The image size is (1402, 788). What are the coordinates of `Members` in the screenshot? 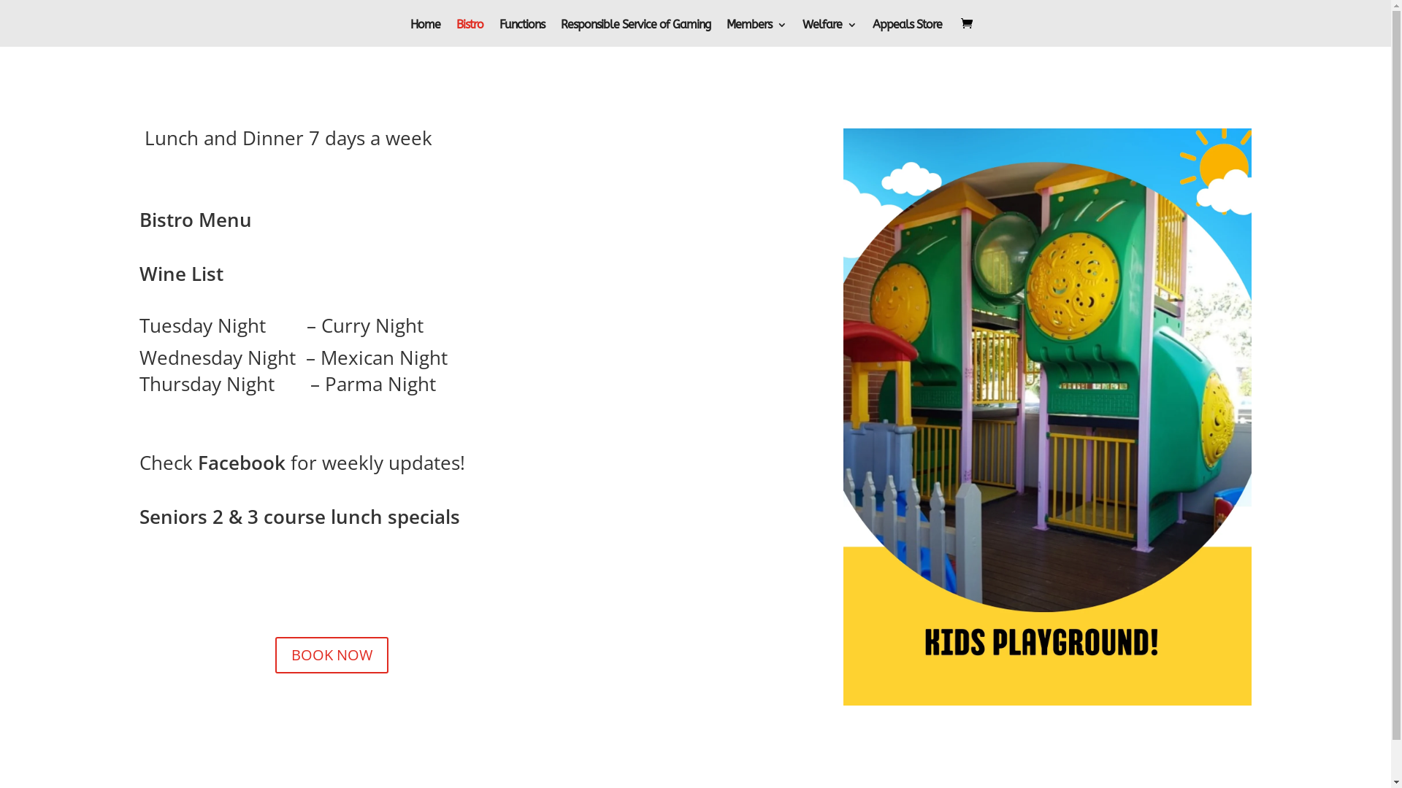 It's located at (756, 33).